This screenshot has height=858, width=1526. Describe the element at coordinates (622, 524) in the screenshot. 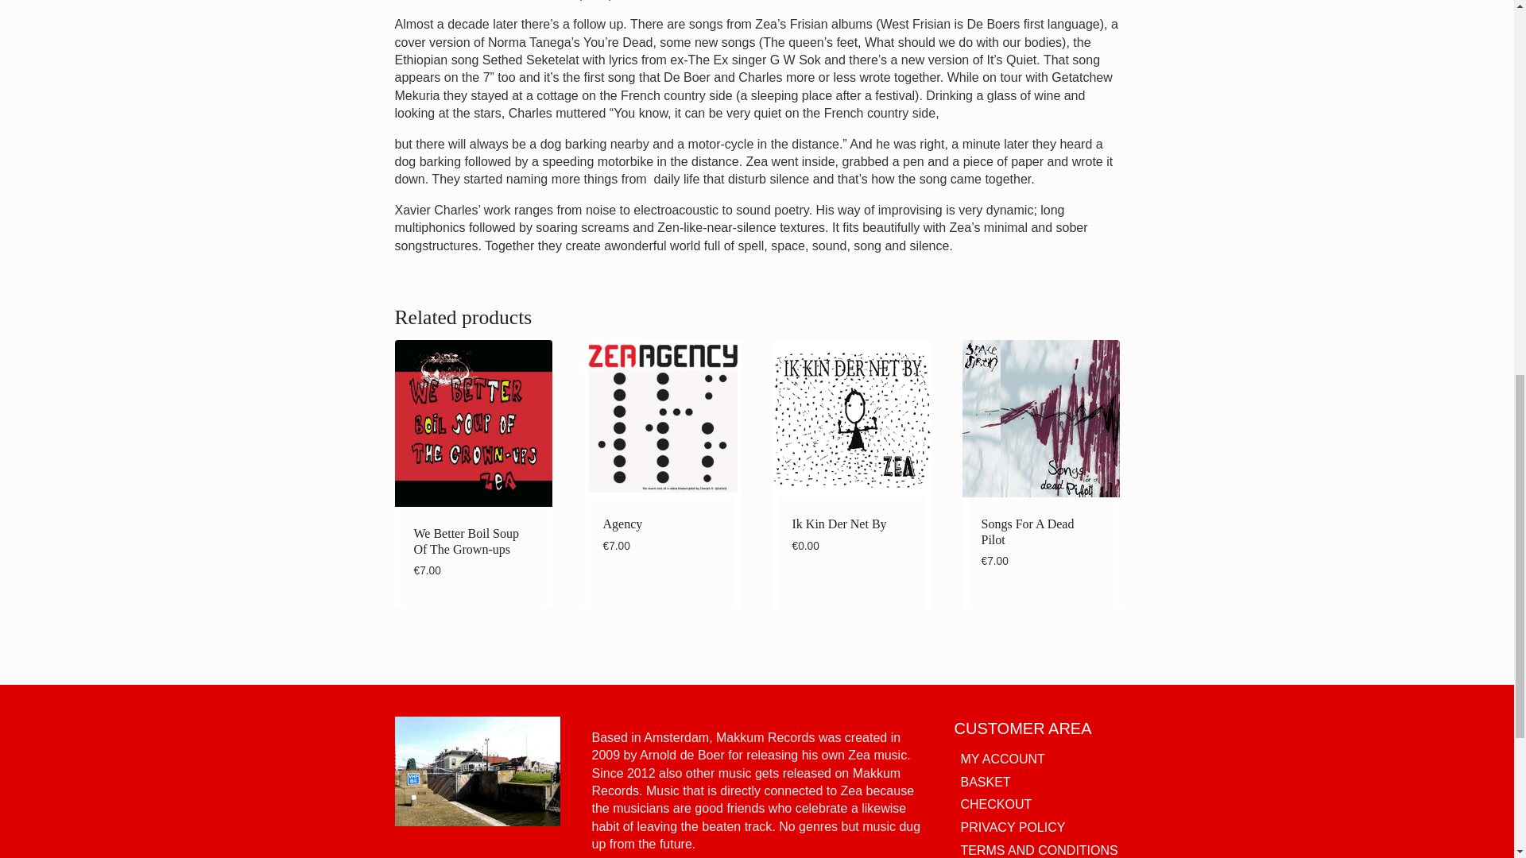

I see `Agency` at that location.